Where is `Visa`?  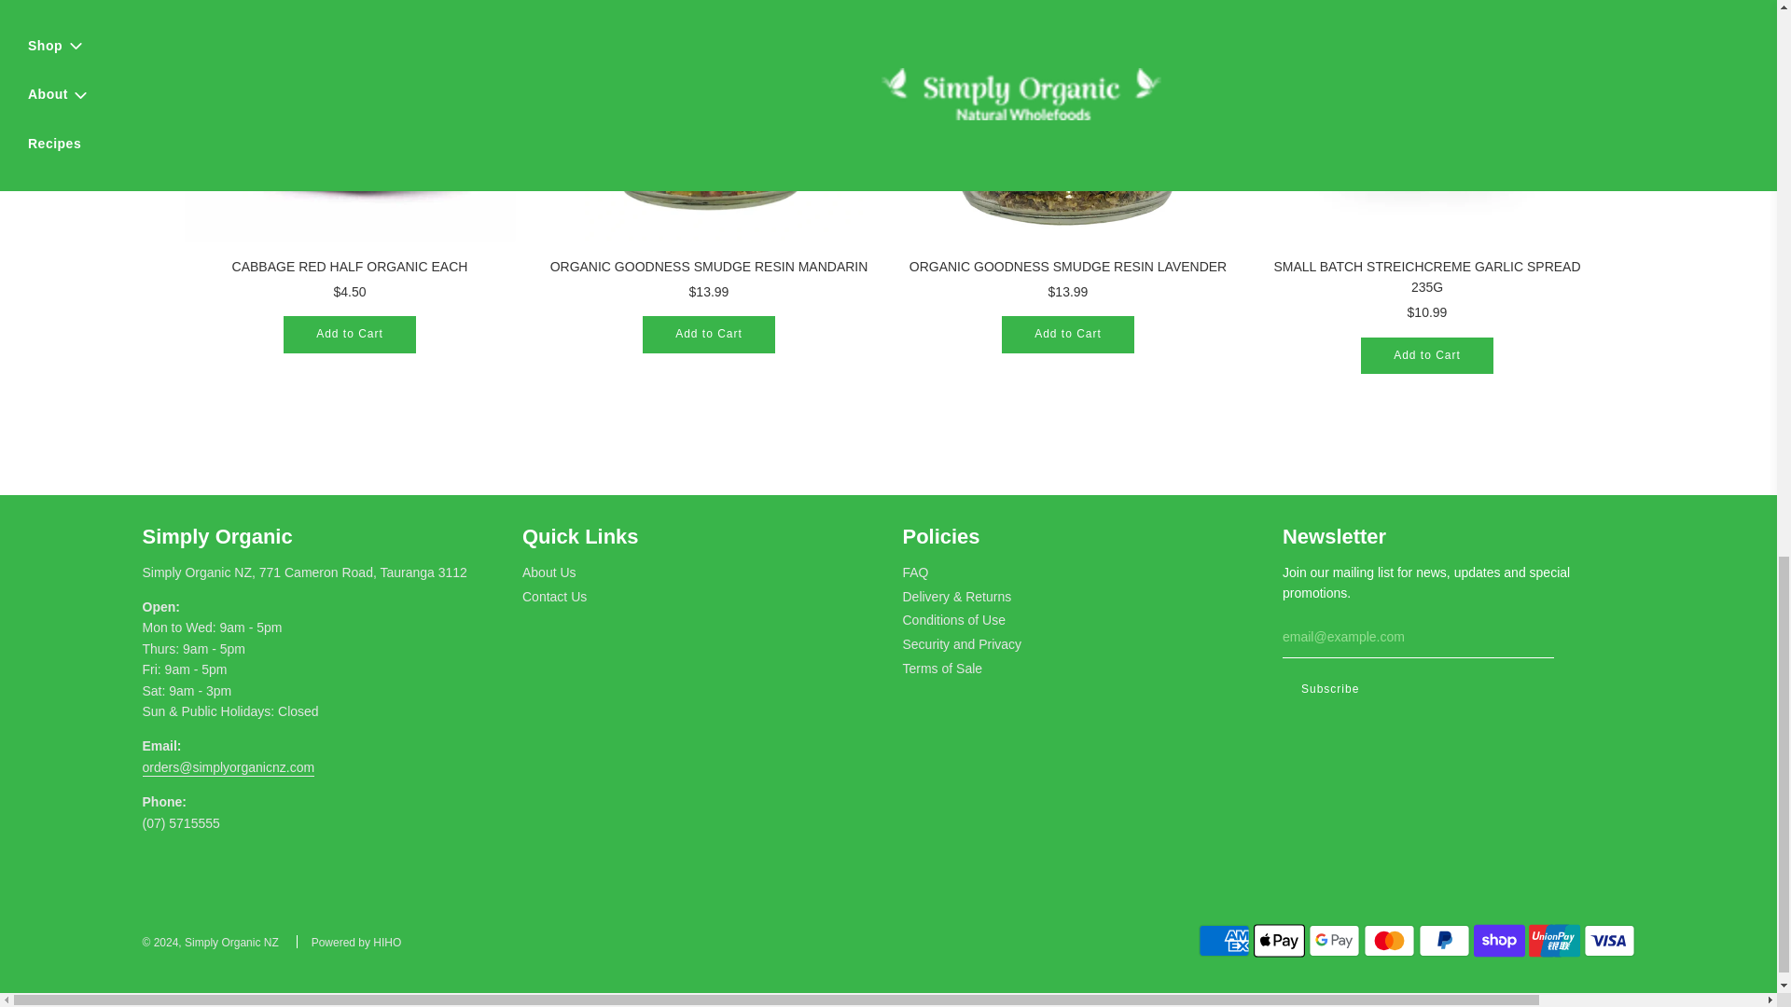
Visa is located at coordinates (1608, 941).